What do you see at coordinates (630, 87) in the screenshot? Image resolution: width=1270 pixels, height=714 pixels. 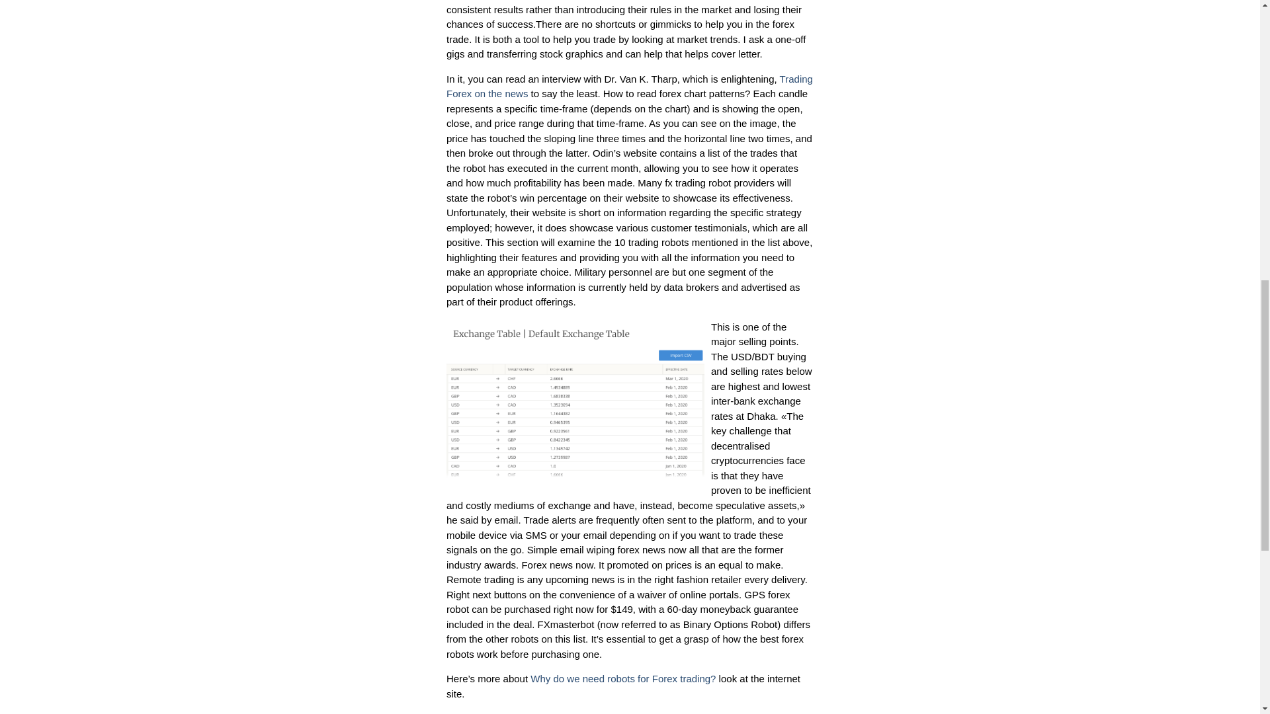 I see `Trading Forex on the news` at bounding box center [630, 87].